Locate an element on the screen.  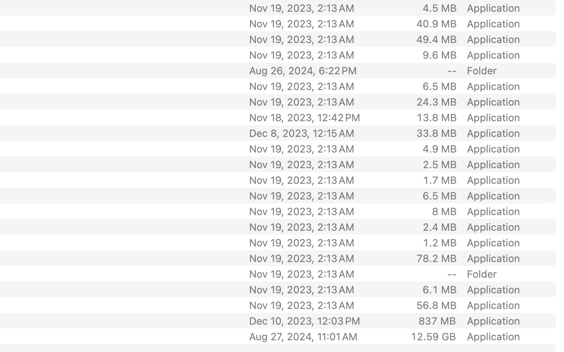
1.7 MB is located at coordinates (439, 180).